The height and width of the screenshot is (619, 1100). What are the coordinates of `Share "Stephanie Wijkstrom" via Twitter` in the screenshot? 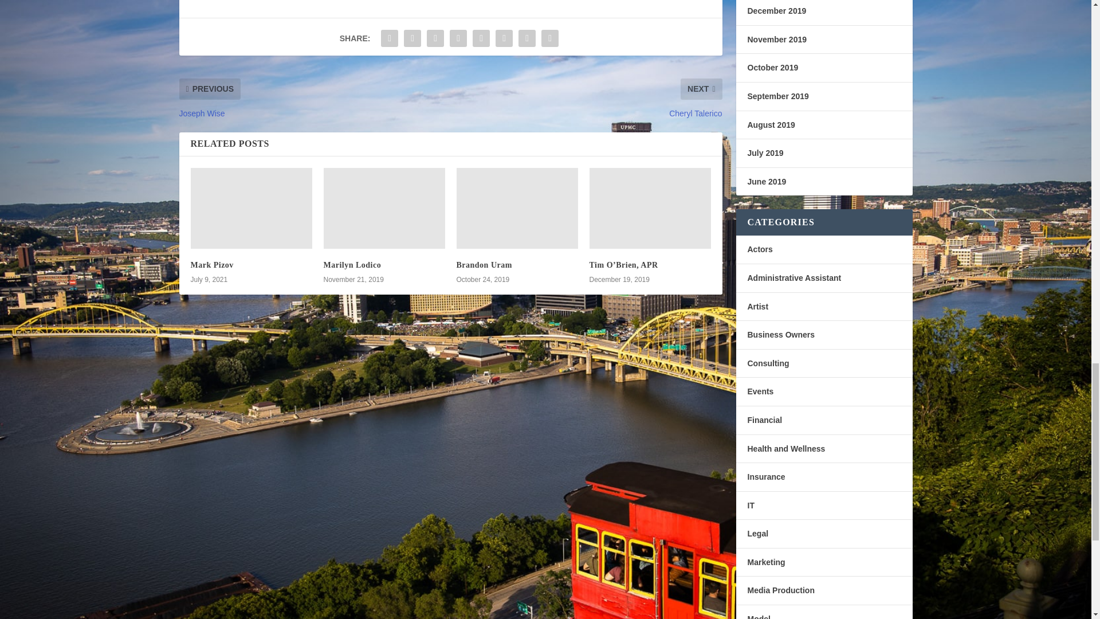 It's located at (412, 38).